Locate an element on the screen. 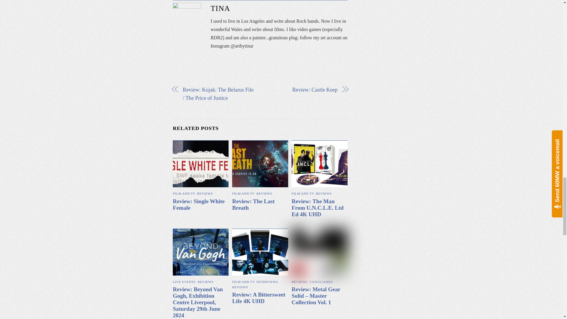 The width and height of the screenshot is (567, 319). HeaderTheLastBreathReview is located at coordinates (260, 164).